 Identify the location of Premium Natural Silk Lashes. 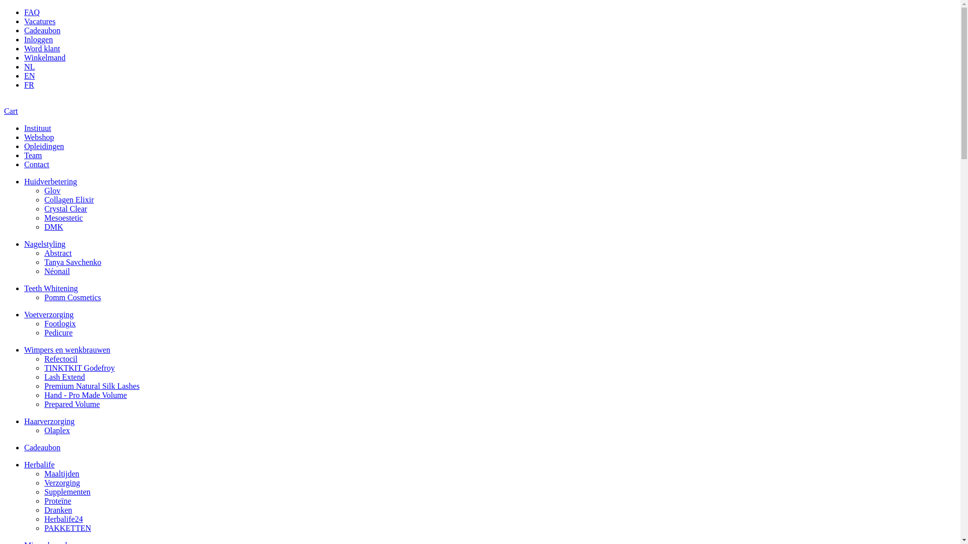
(92, 386).